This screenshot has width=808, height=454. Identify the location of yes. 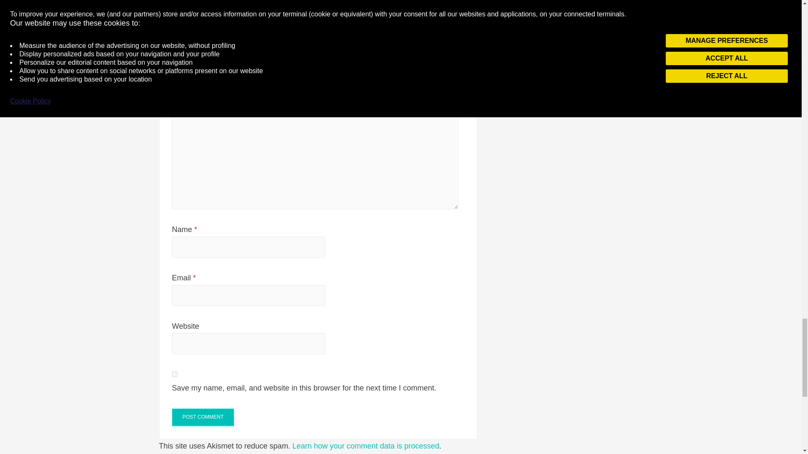
(174, 374).